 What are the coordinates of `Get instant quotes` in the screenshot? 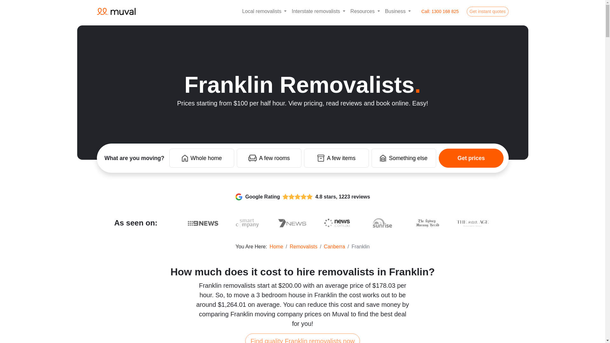 It's located at (487, 11).